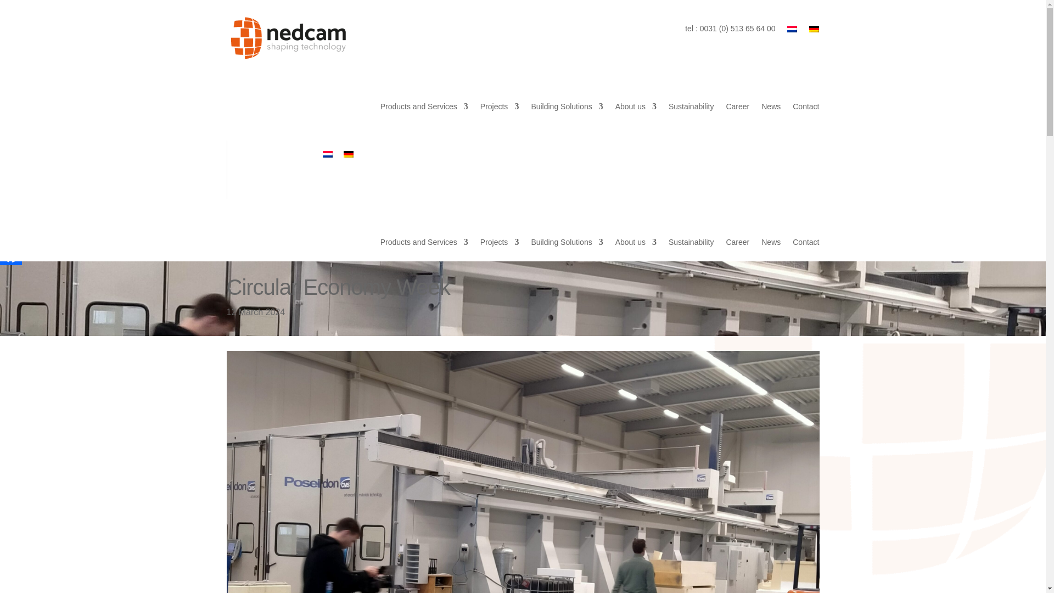  Describe the element at coordinates (691, 107) in the screenshot. I see `Sustainability` at that location.